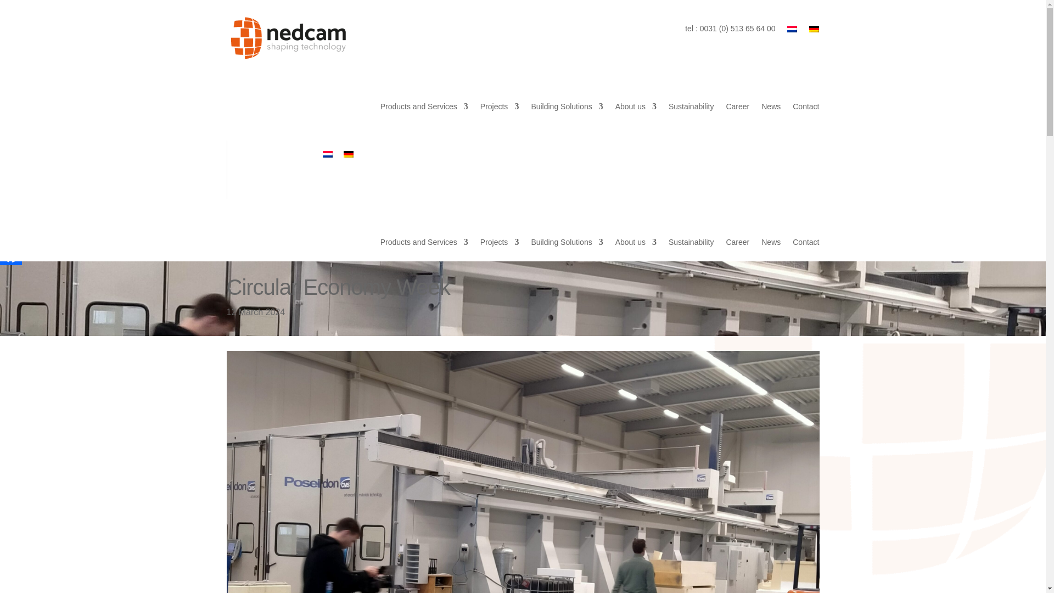  Describe the element at coordinates (691, 107) in the screenshot. I see `Sustainability` at that location.